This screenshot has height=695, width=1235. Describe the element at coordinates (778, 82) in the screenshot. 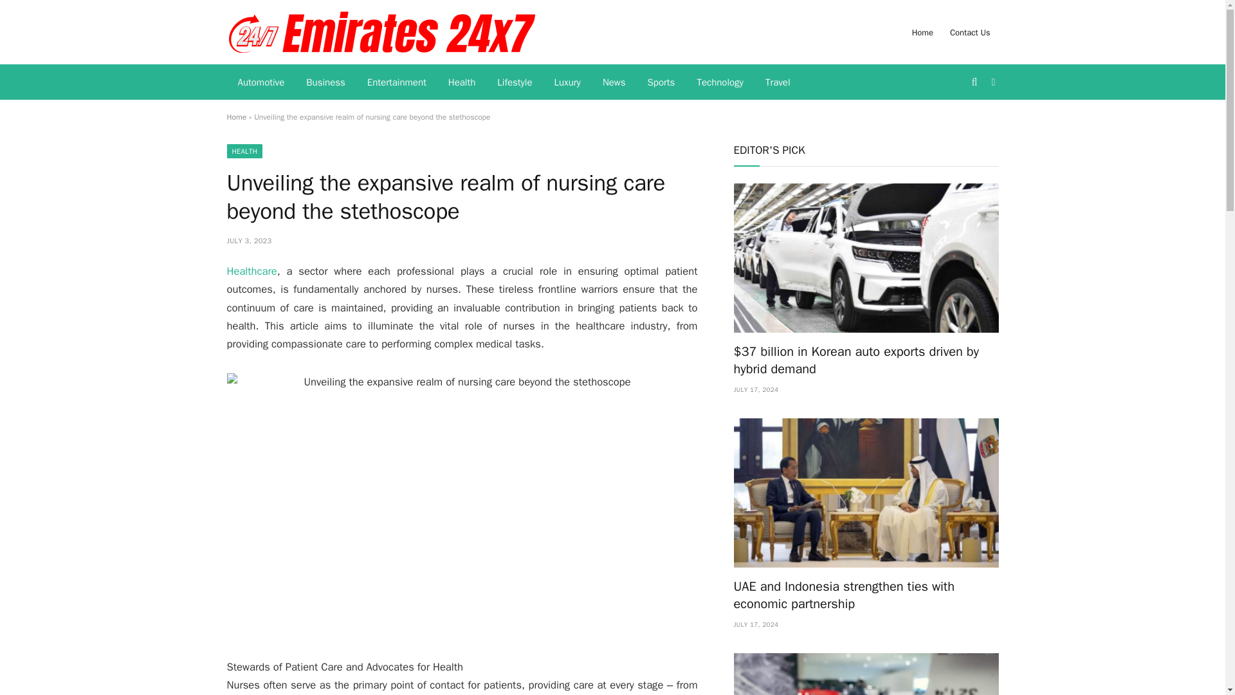

I see `Travel` at that location.